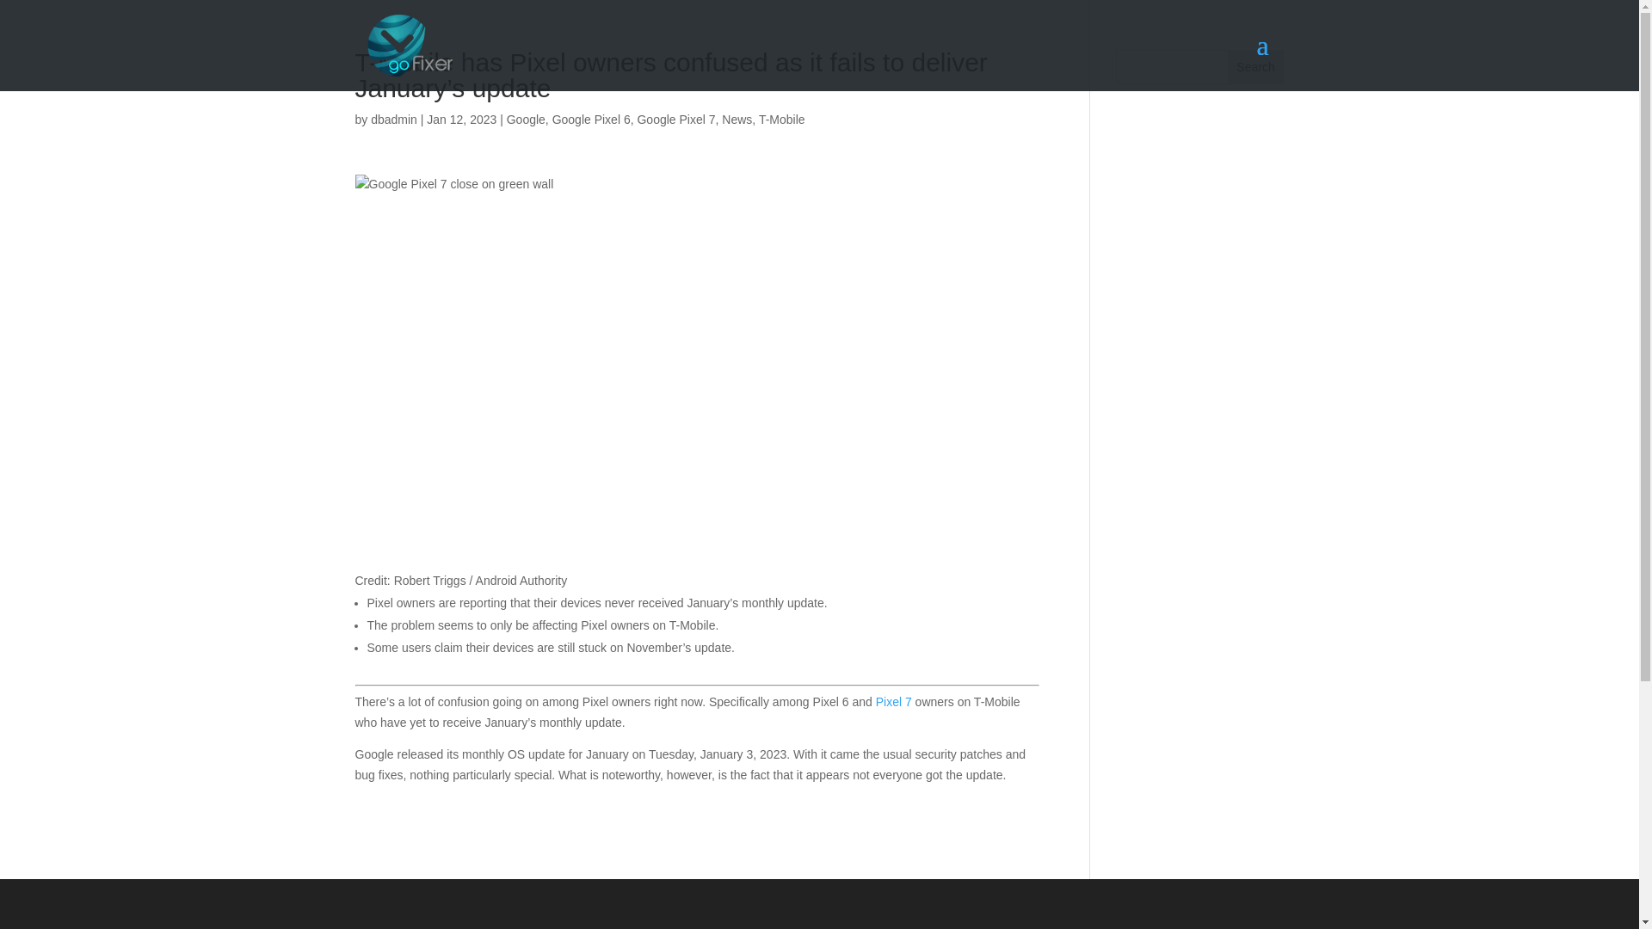 The width and height of the screenshot is (1652, 929). I want to click on Google, so click(526, 119).